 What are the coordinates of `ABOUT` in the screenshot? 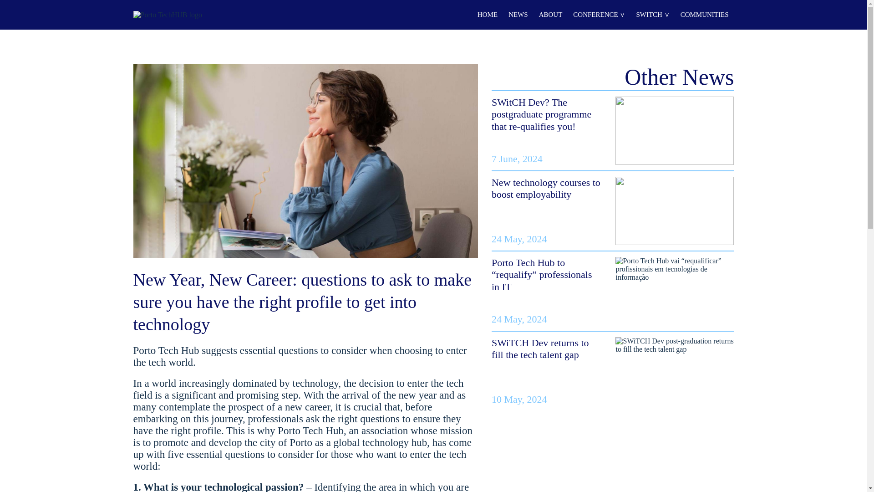 It's located at (551, 16).